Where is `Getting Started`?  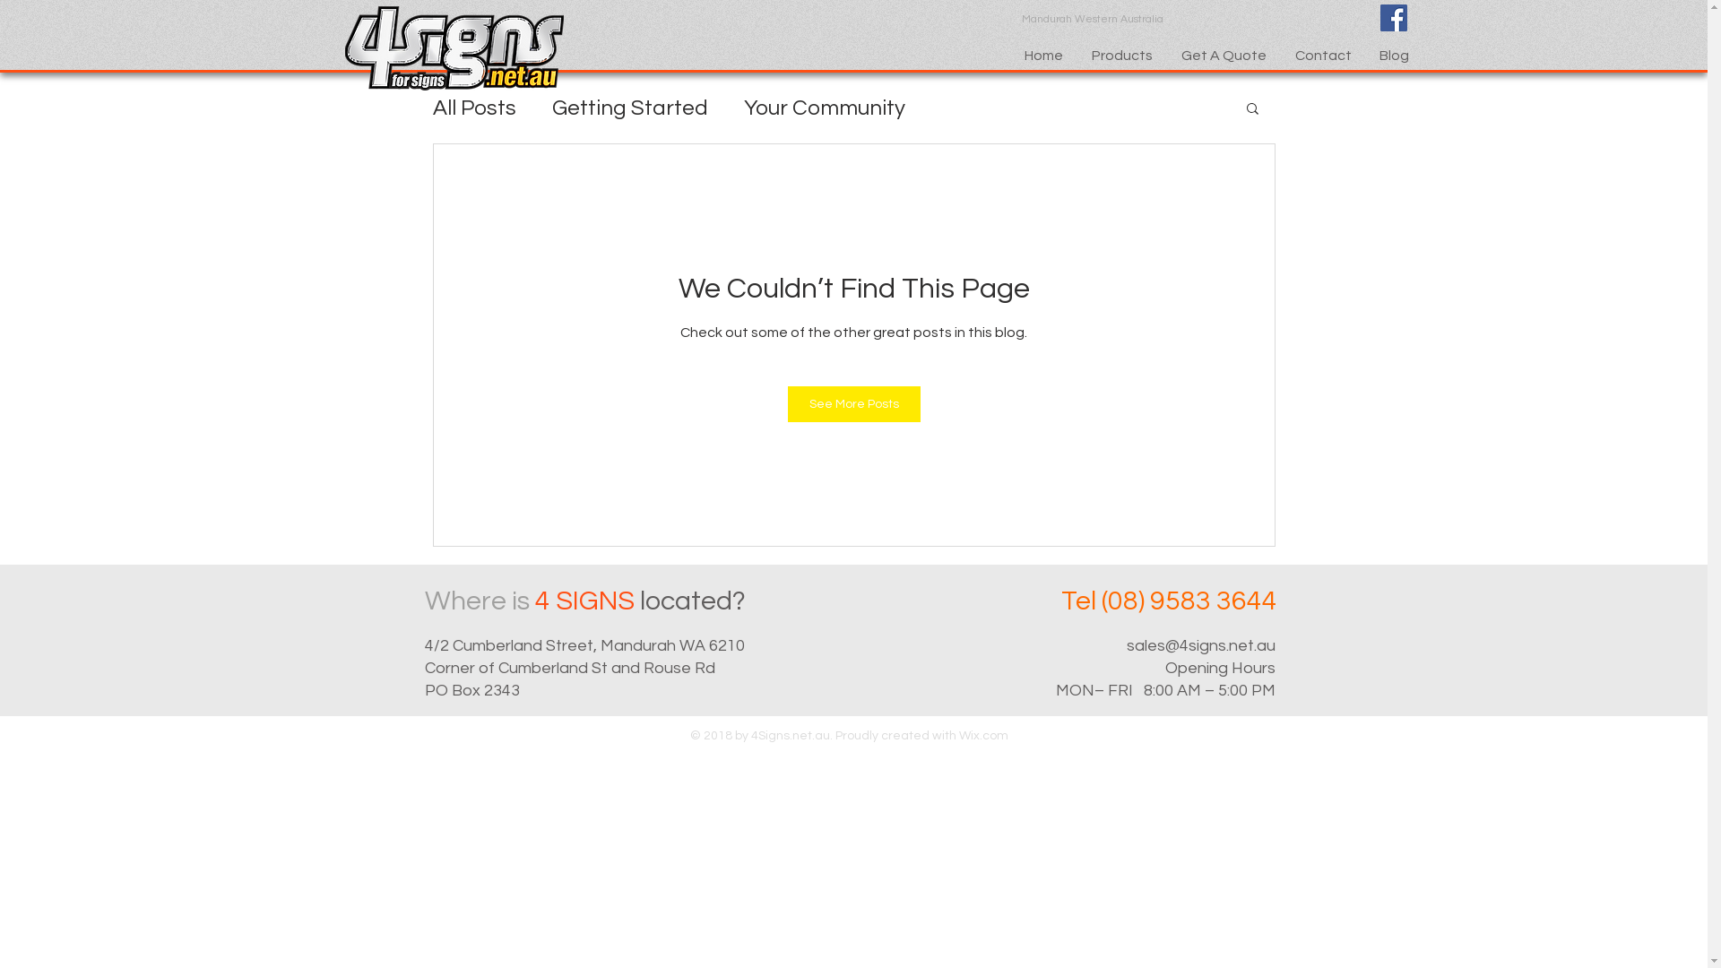
Getting Started is located at coordinates (630, 108).